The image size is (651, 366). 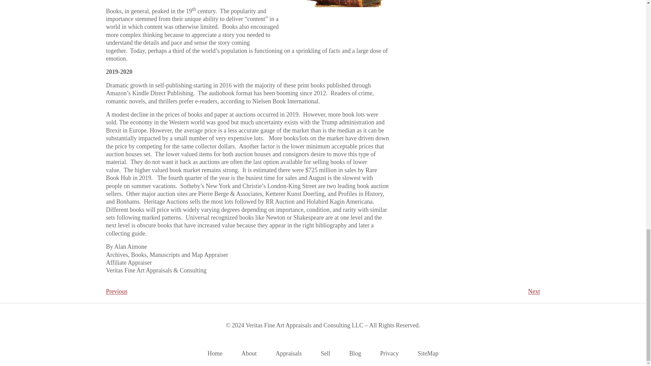 What do you see at coordinates (389, 354) in the screenshot?
I see `Privacy` at bounding box center [389, 354].